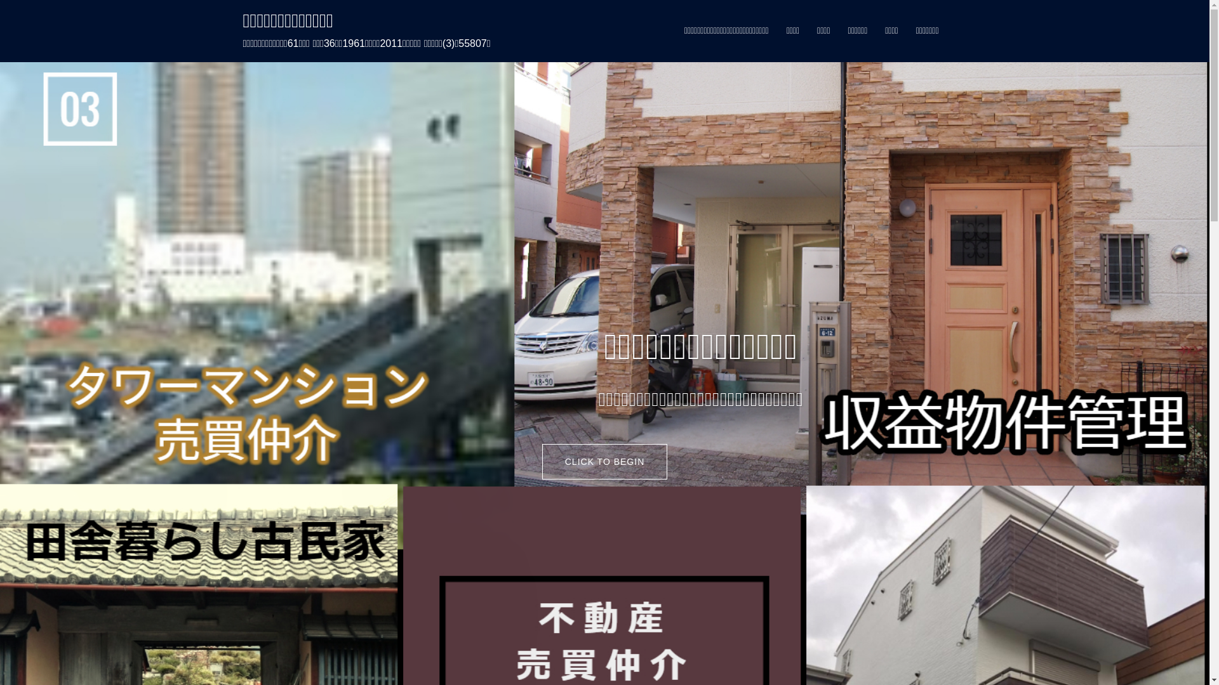 The width and height of the screenshot is (1219, 685). I want to click on CLICK TO BEGIN, so click(605, 462).